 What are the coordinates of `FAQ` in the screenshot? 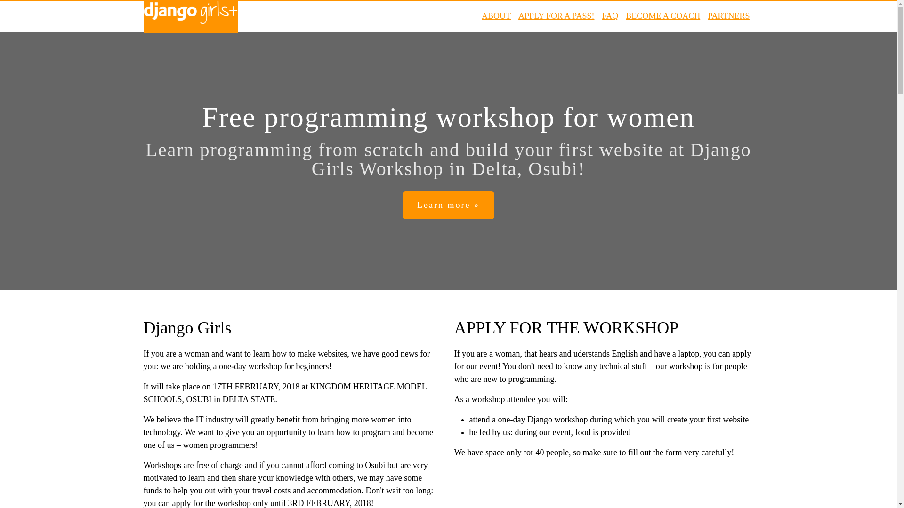 It's located at (610, 16).